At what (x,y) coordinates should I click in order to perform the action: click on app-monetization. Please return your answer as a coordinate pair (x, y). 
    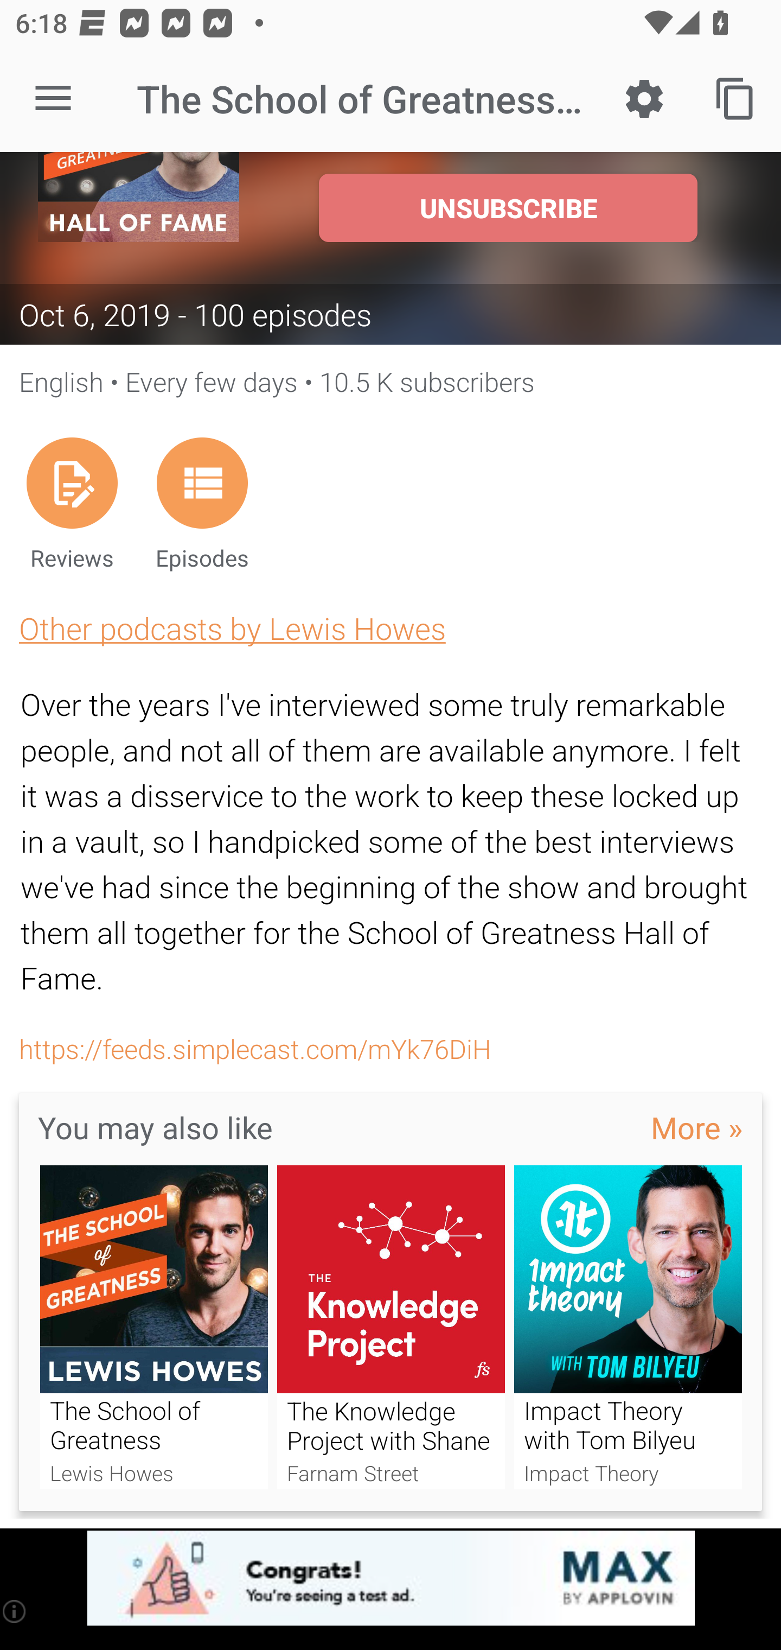
    Looking at the image, I should click on (390, 1579).